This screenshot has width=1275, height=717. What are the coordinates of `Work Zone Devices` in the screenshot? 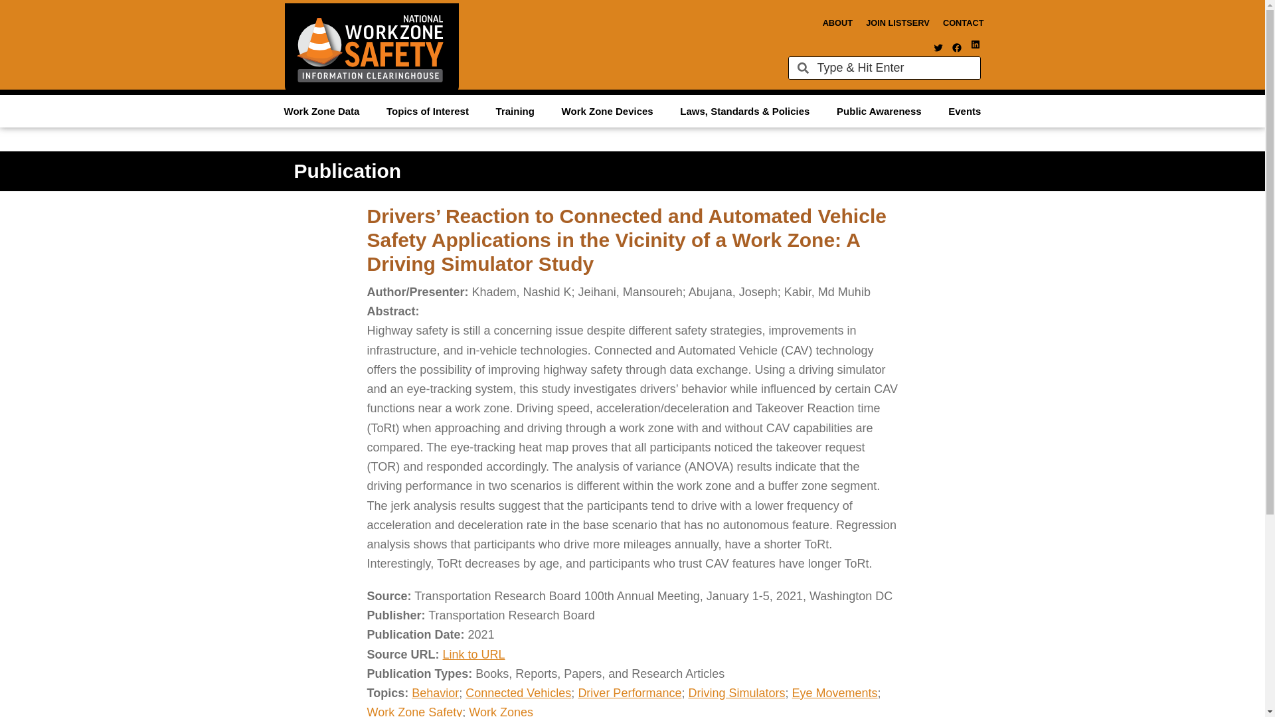 It's located at (607, 110).